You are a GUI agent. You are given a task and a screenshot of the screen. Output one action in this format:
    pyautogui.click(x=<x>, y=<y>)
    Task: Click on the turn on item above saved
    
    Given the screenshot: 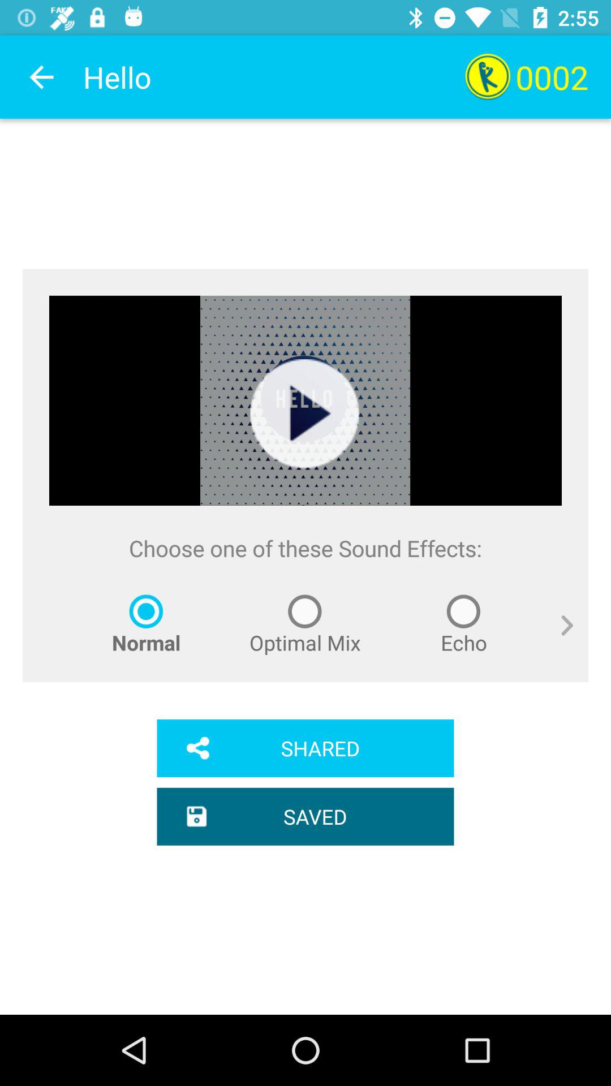 What is the action you would take?
    pyautogui.click(x=305, y=748)
    